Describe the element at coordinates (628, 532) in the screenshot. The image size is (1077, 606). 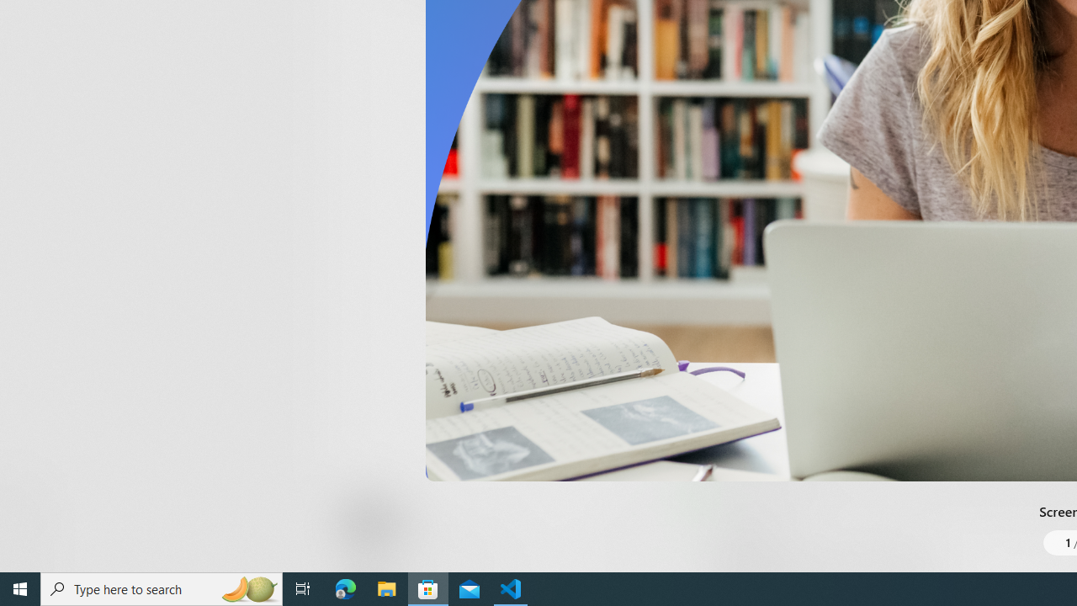
I see `Share` at that location.